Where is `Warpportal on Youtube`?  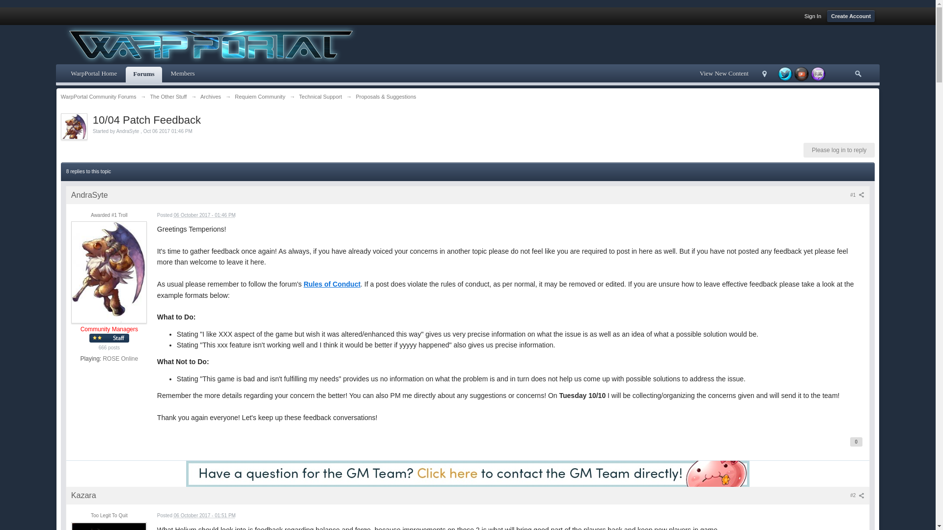
Warpportal on Youtube is located at coordinates (802, 73).